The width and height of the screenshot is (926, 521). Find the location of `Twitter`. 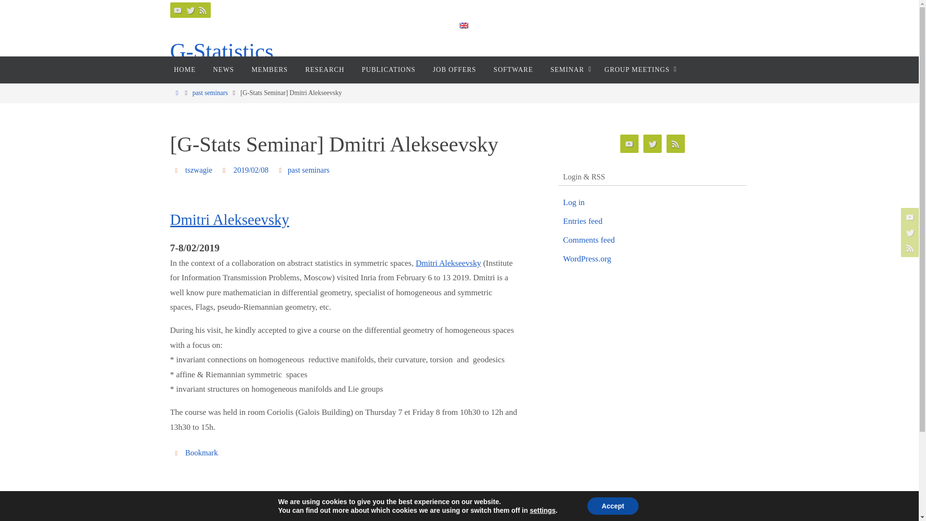

Twitter is located at coordinates (190, 10).